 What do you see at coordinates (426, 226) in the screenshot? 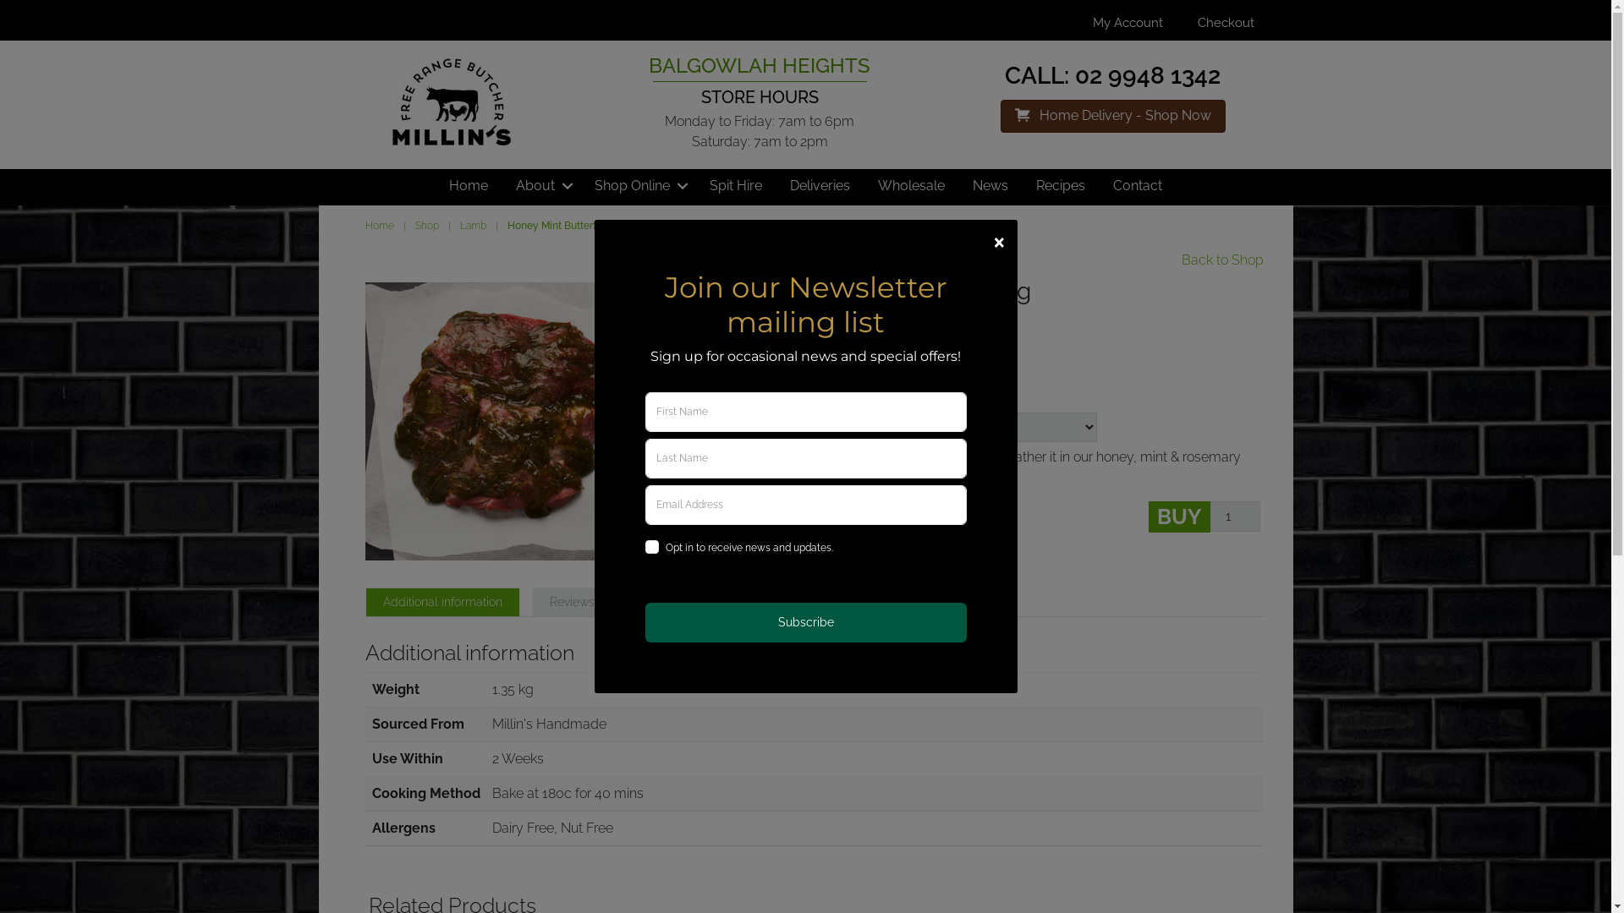
I see `Shop` at bounding box center [426, 226].